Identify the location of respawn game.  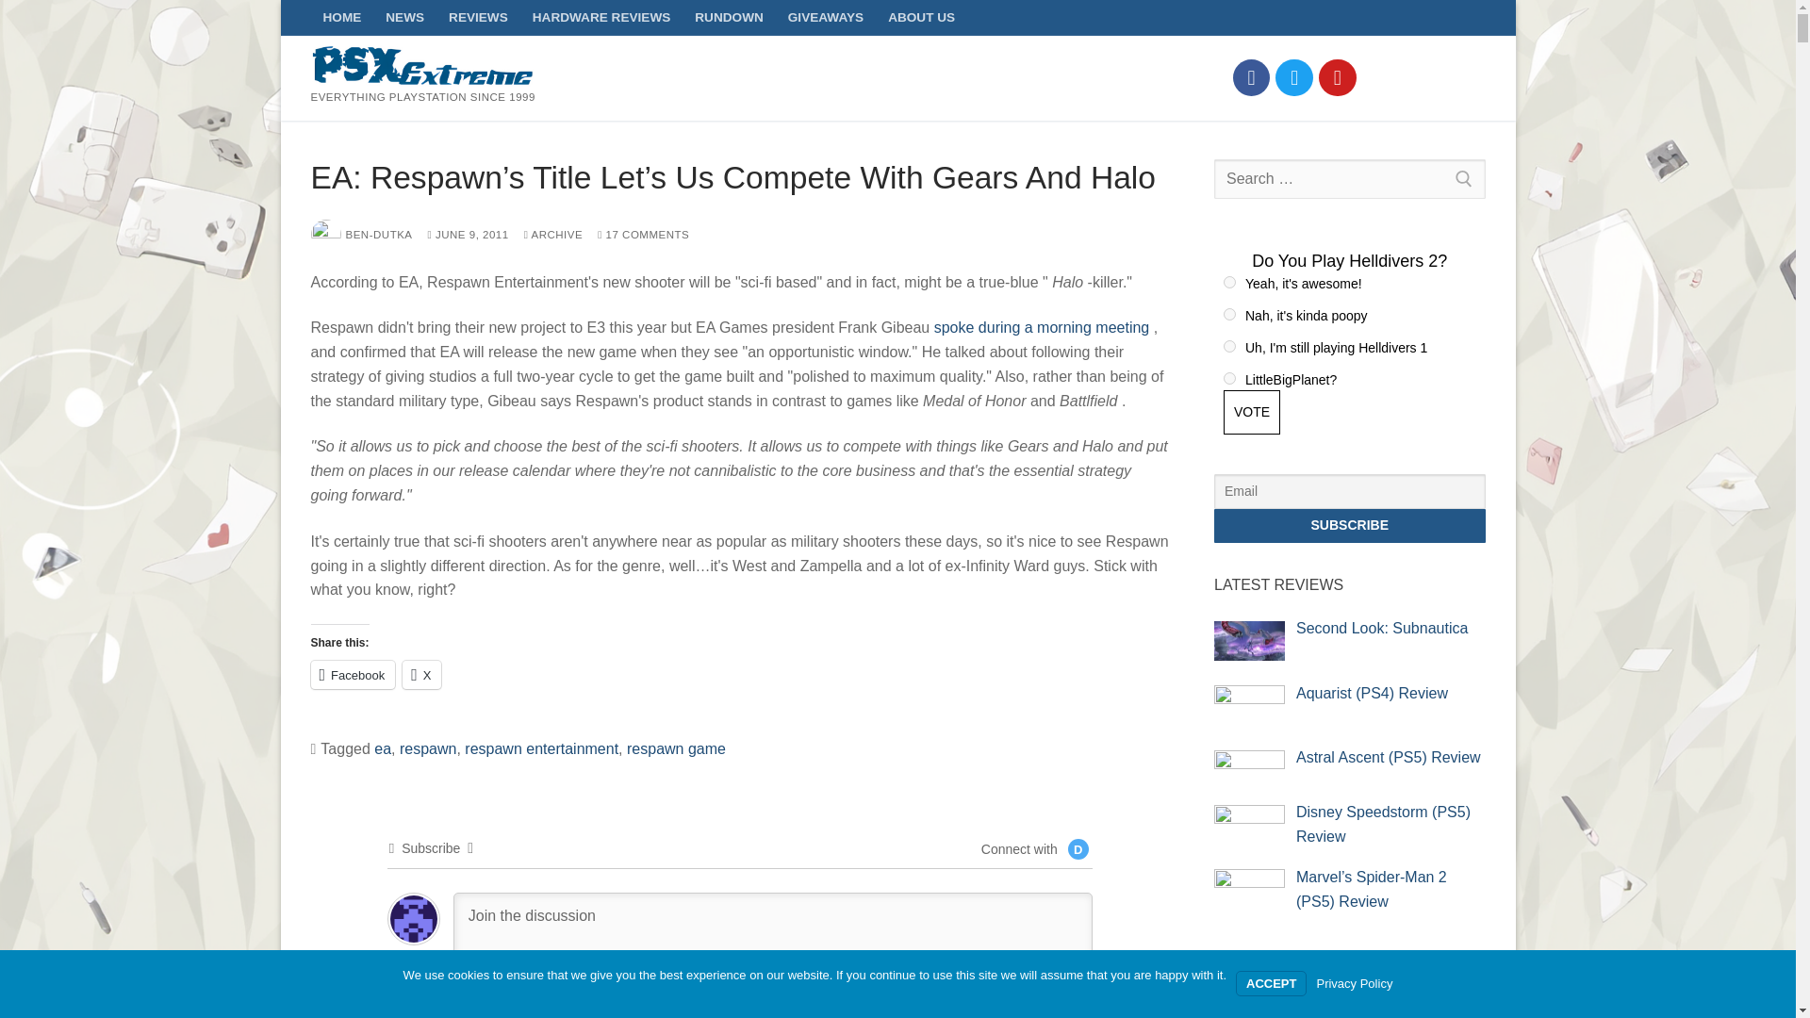
(675, 748).